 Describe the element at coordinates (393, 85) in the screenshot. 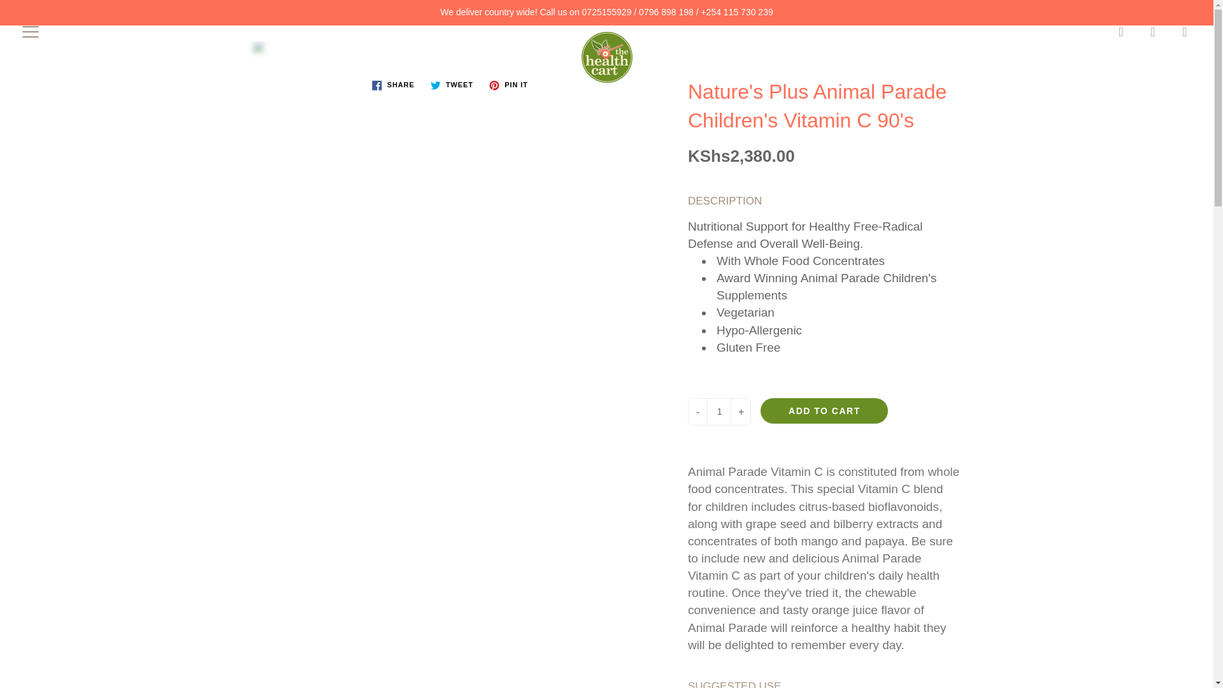

I see `Share on Facebook` at that location.